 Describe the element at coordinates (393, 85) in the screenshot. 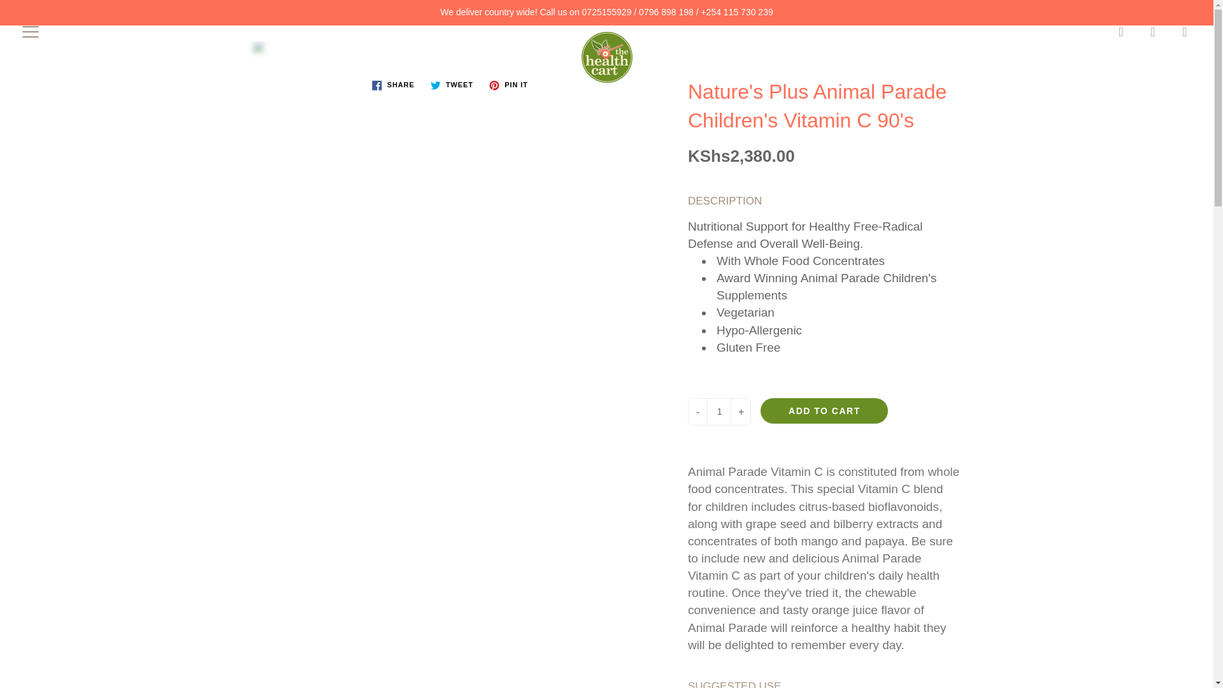

I see `Share on Facebook` at that location.